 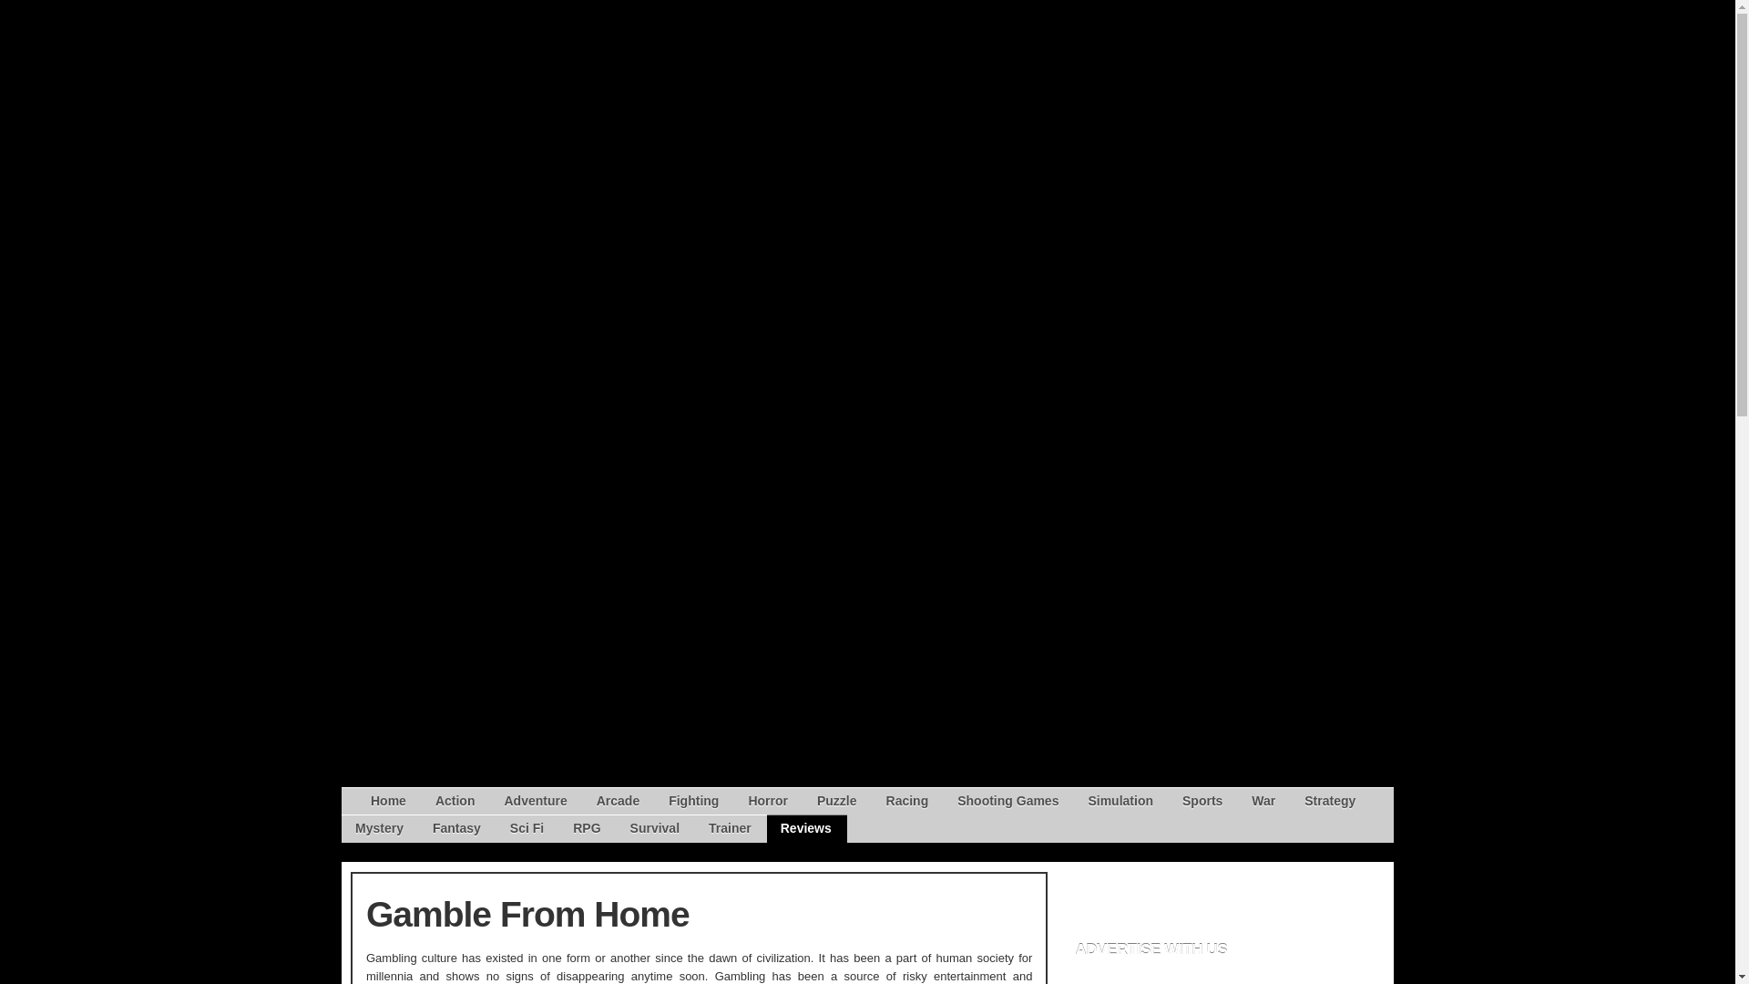 I want to click on Mystery, so click(x=379, y=829).